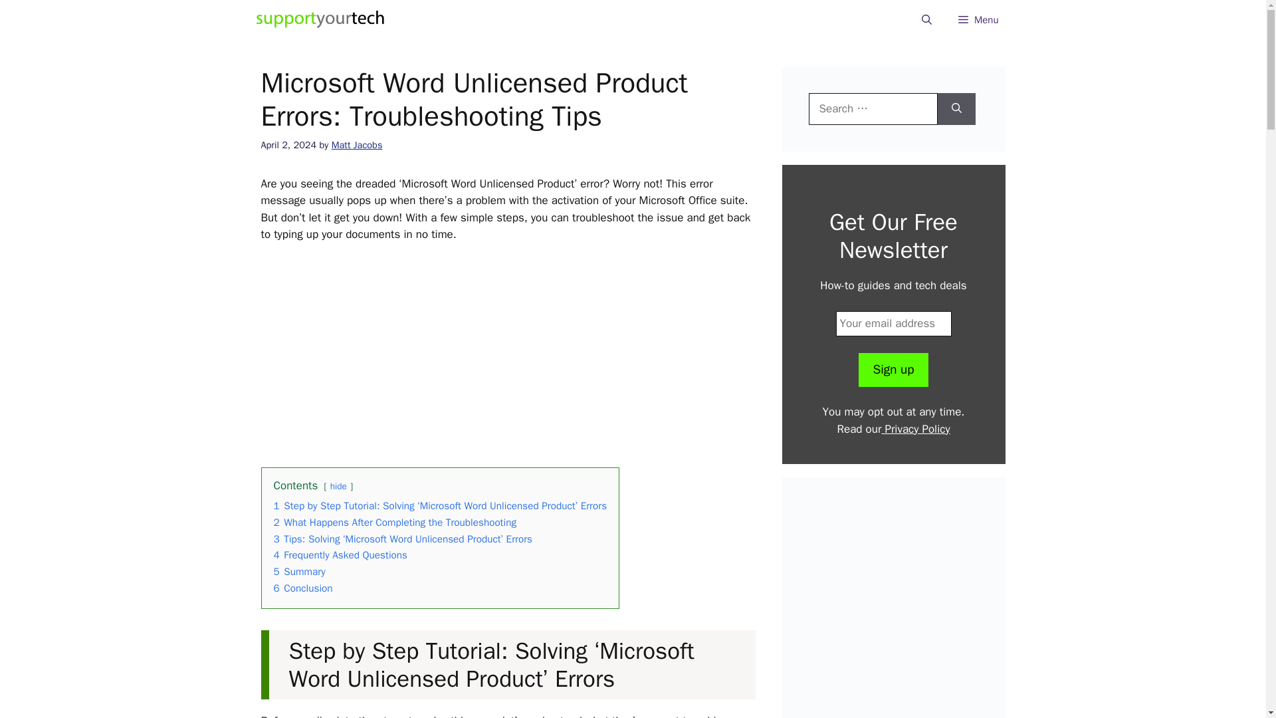 This screenshot has height=718, width=1276. Describe the element at coordinates (395, 523) in the screenshot. I see `2 What Happens After Completing the Troubleshooting` at that location.